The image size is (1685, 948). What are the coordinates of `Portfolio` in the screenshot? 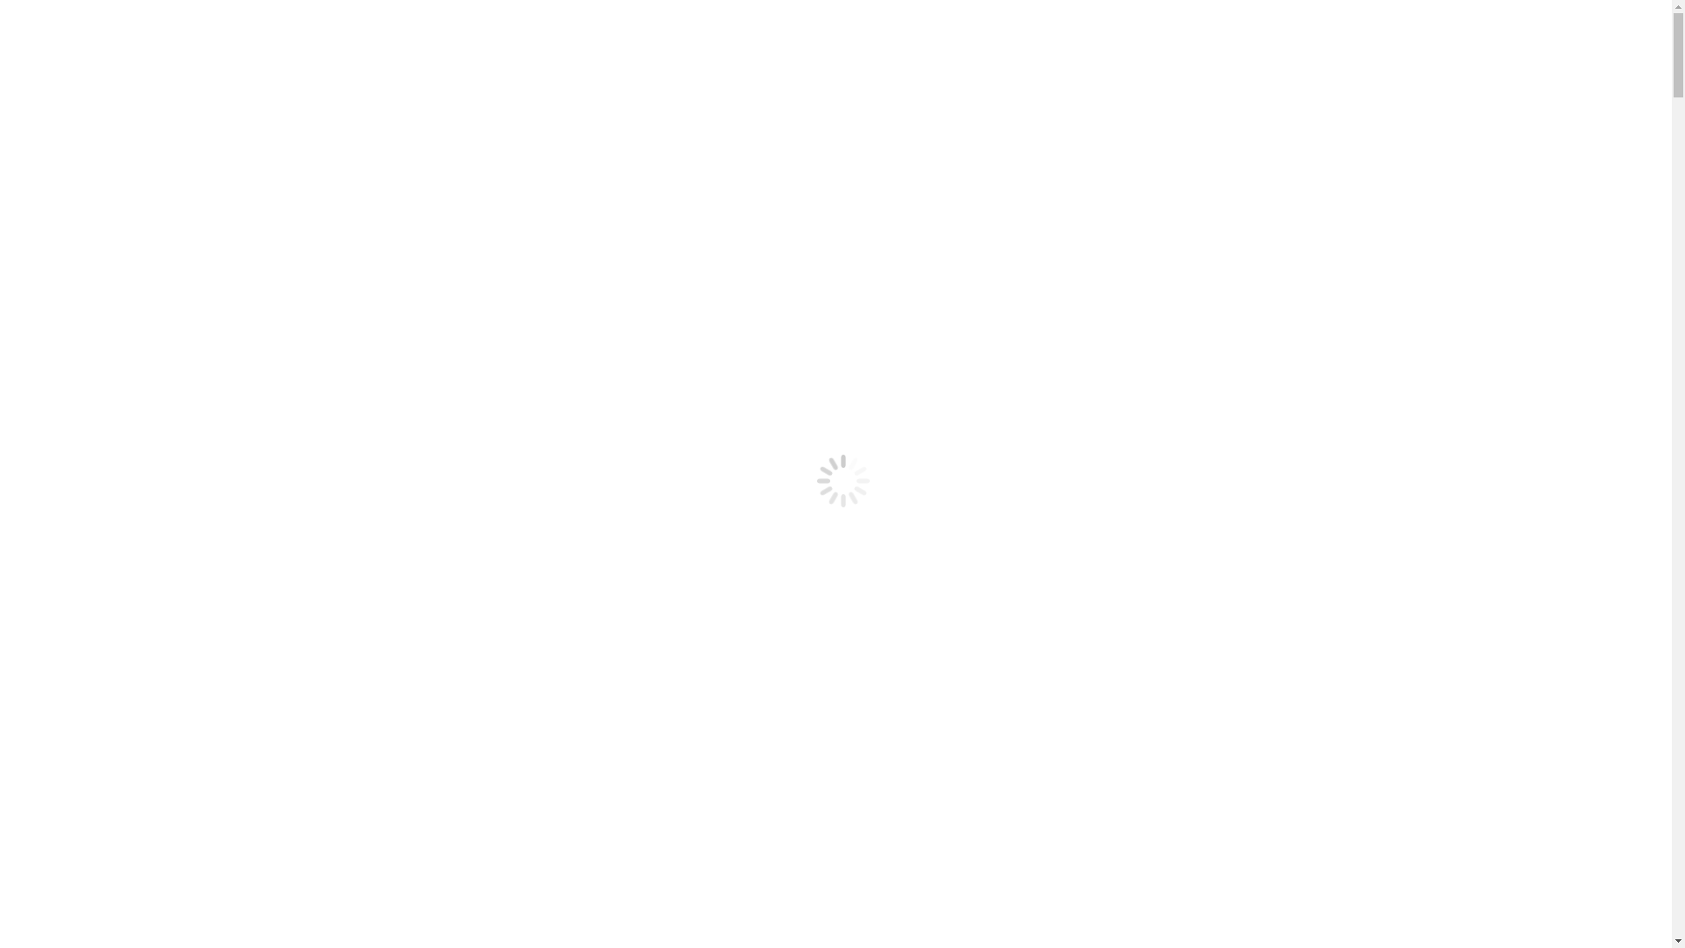 It's located at (67, 121).